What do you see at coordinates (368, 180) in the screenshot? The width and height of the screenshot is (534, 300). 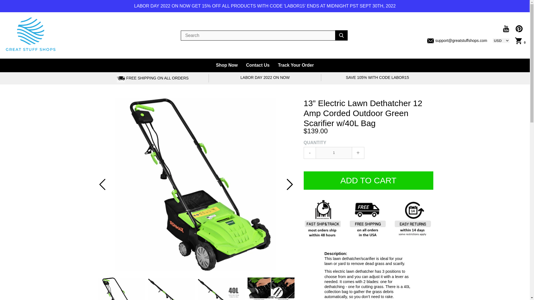 I see `ADD TO CART` at bounding box center [368, 180].